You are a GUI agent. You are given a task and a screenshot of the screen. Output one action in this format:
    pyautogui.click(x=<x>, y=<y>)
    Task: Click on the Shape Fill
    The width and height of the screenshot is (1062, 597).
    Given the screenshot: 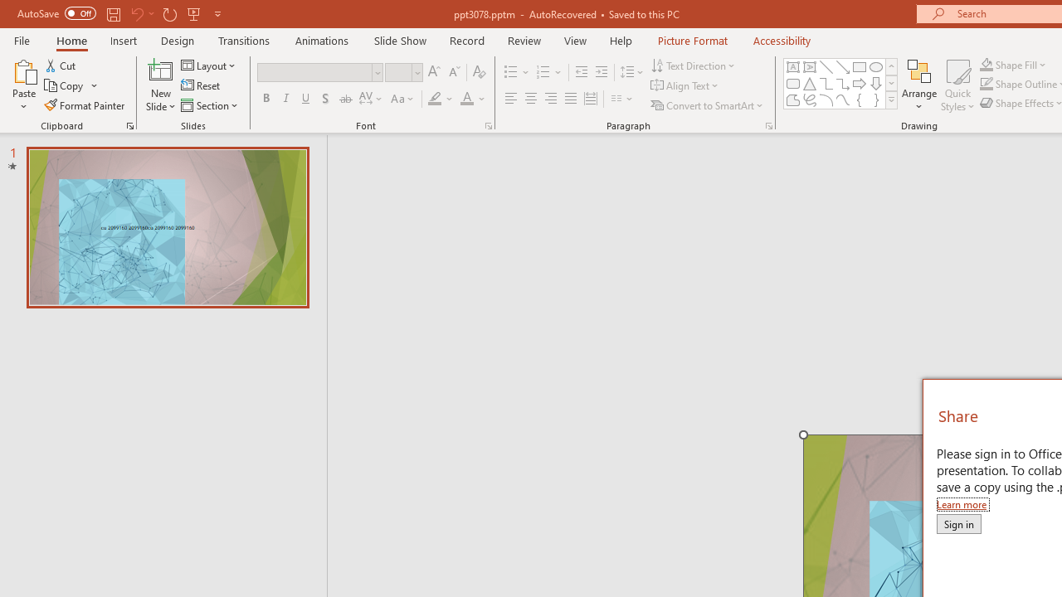 What is the action you would take?
    pyautogui.click(x=1013, y=65)
    